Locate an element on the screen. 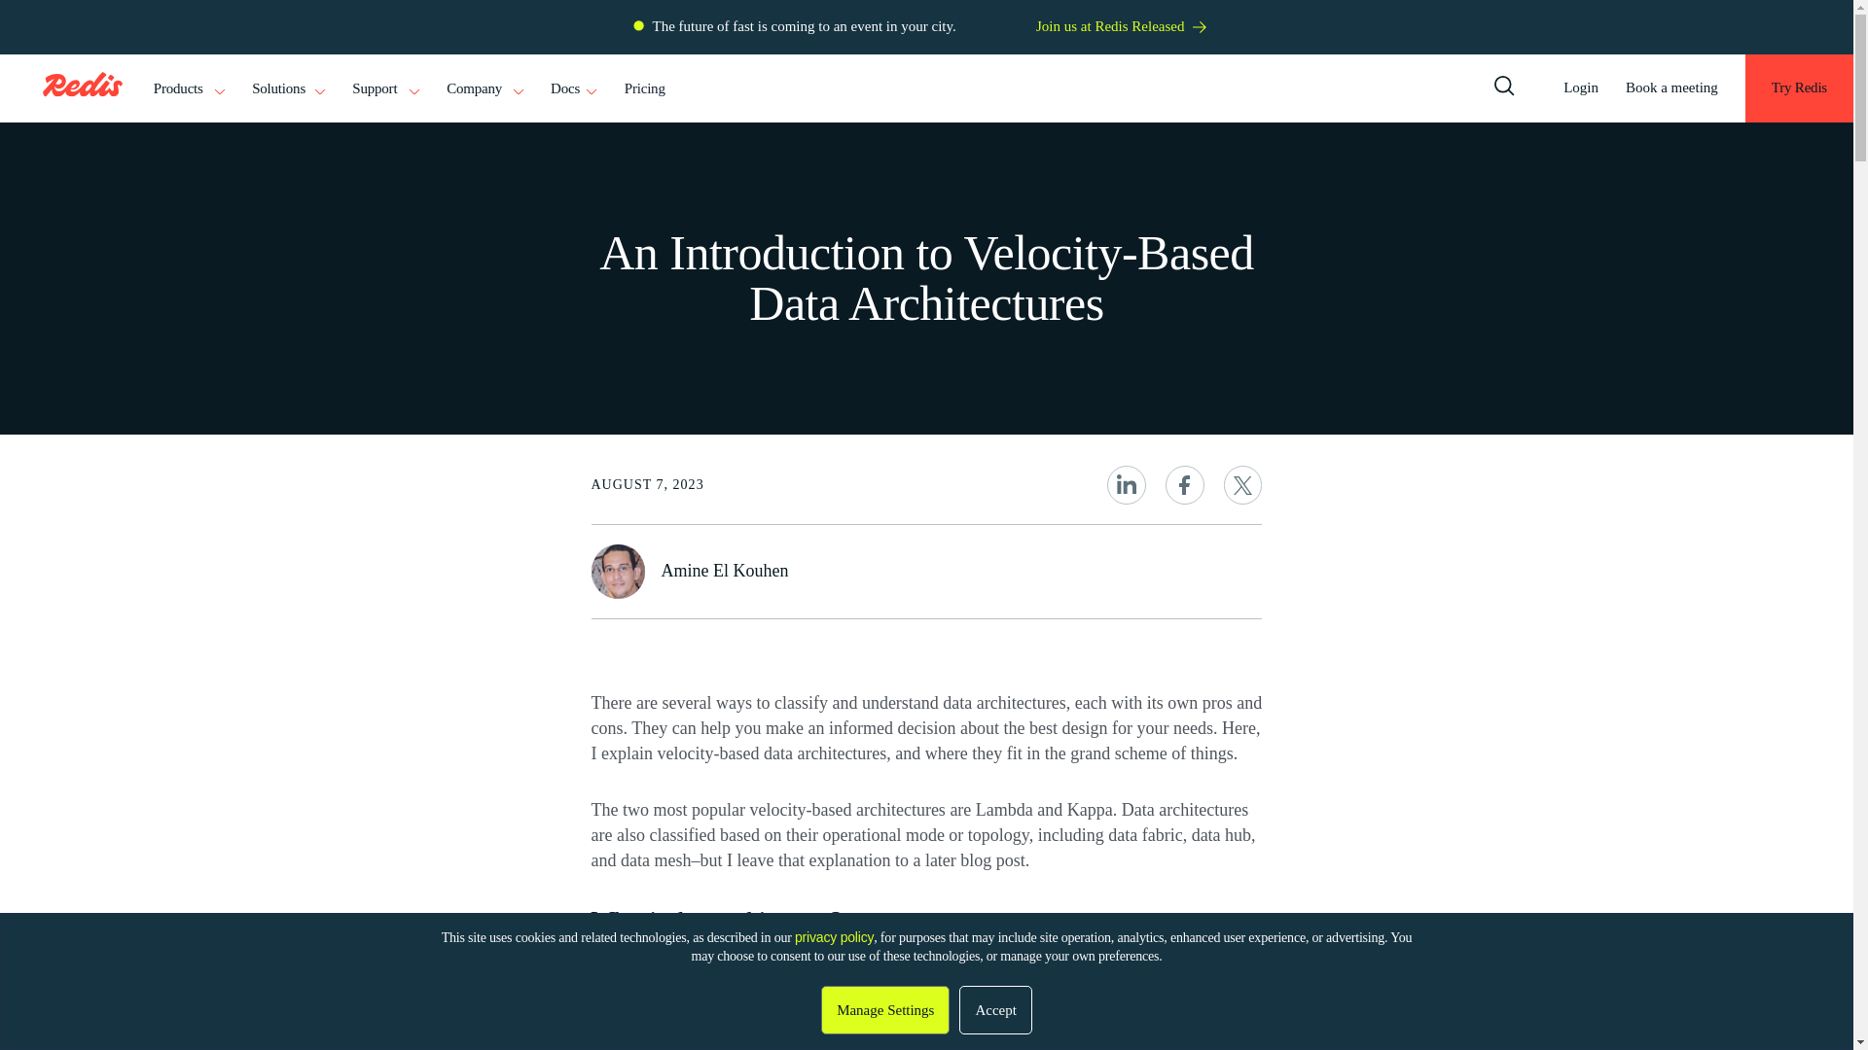 Image resolution: width=1868 pixels, height=1050 pixels. Support is located at coordinates (385, 89).